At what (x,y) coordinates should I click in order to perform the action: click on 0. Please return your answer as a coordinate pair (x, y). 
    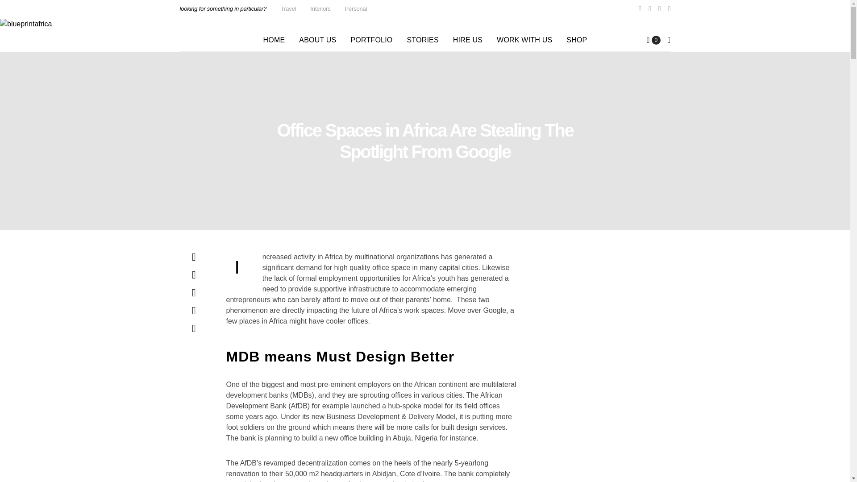
    Looking at the image, I should click on (653, 40).